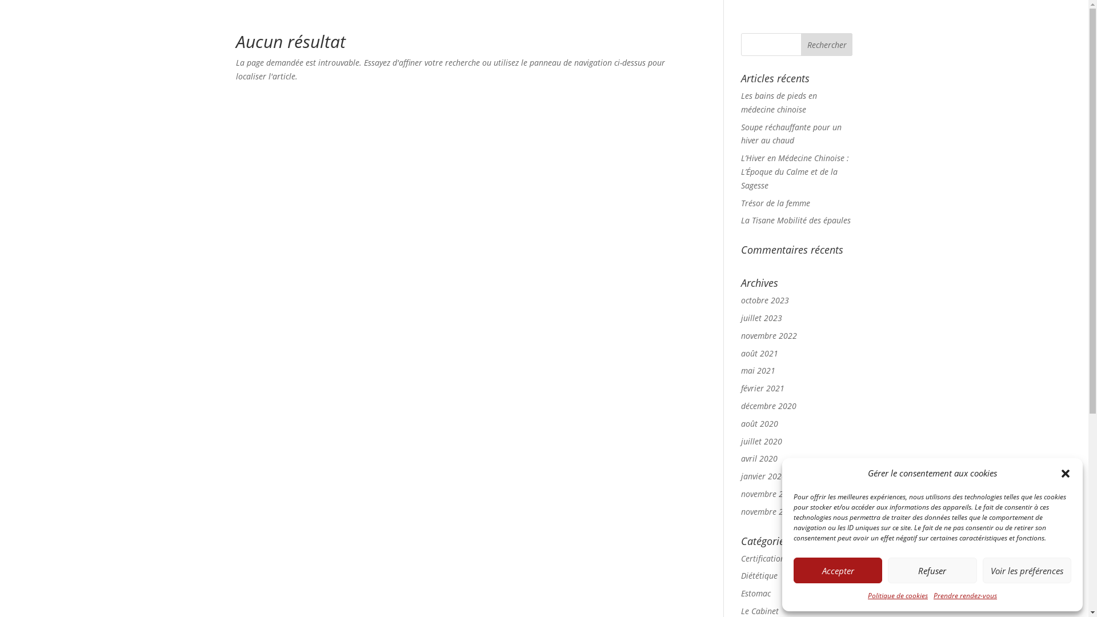 The image size is (1097, 617). I want to click on mai 2021, so click(758, 370).